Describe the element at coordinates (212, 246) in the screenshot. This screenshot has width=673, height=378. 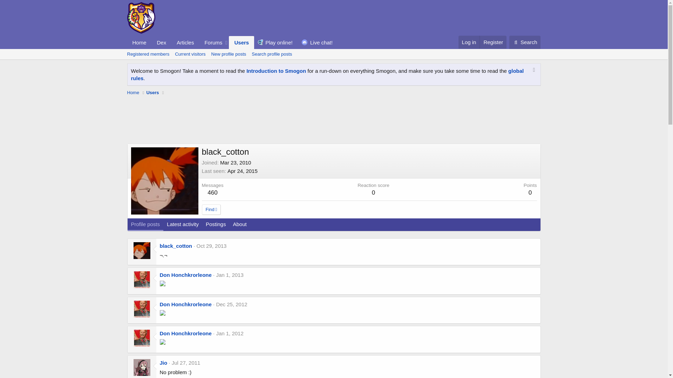
I see `Oct 29, 2013 at 6:38 PM` at that location.